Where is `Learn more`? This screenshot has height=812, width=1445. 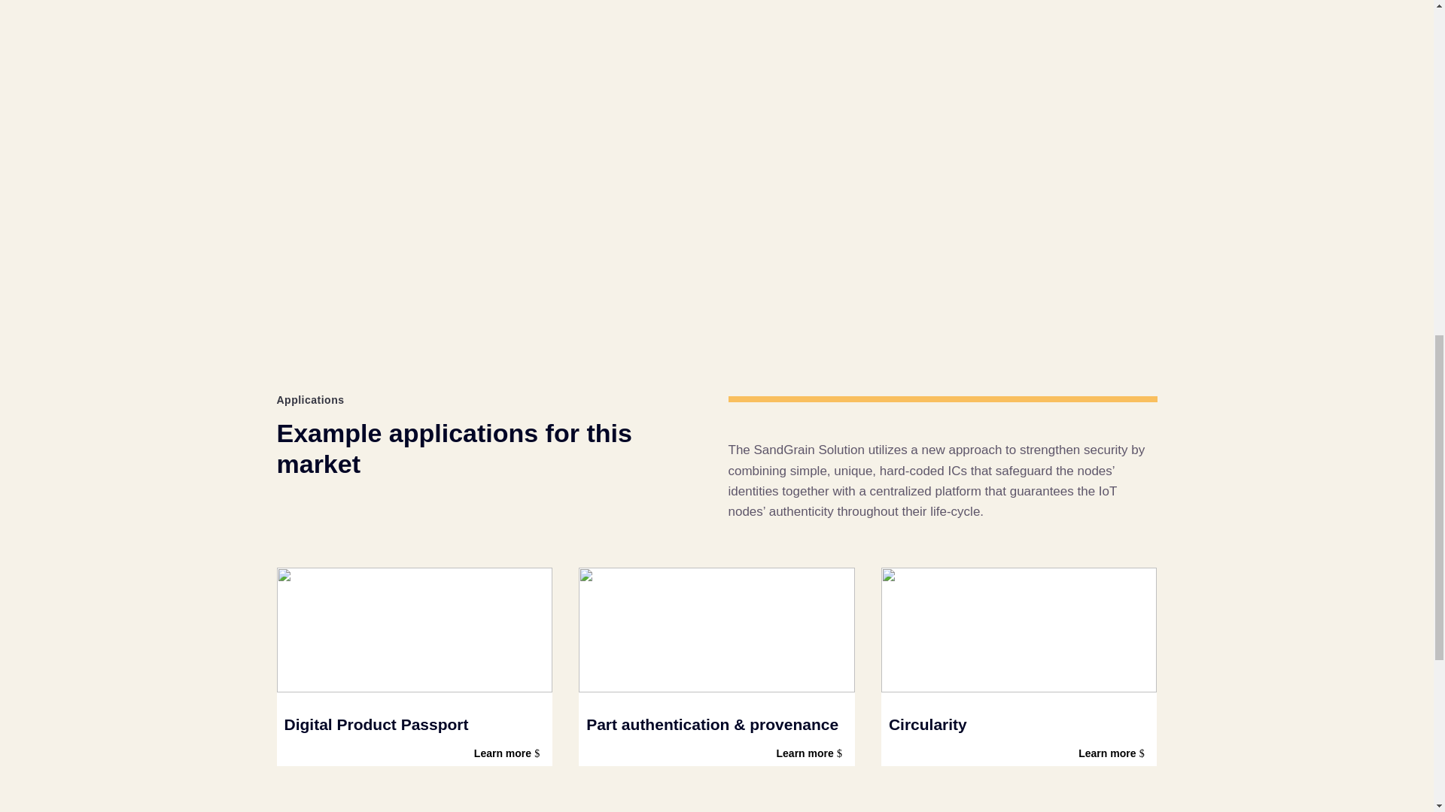
Learn more is located at coordinates (1114, 753).